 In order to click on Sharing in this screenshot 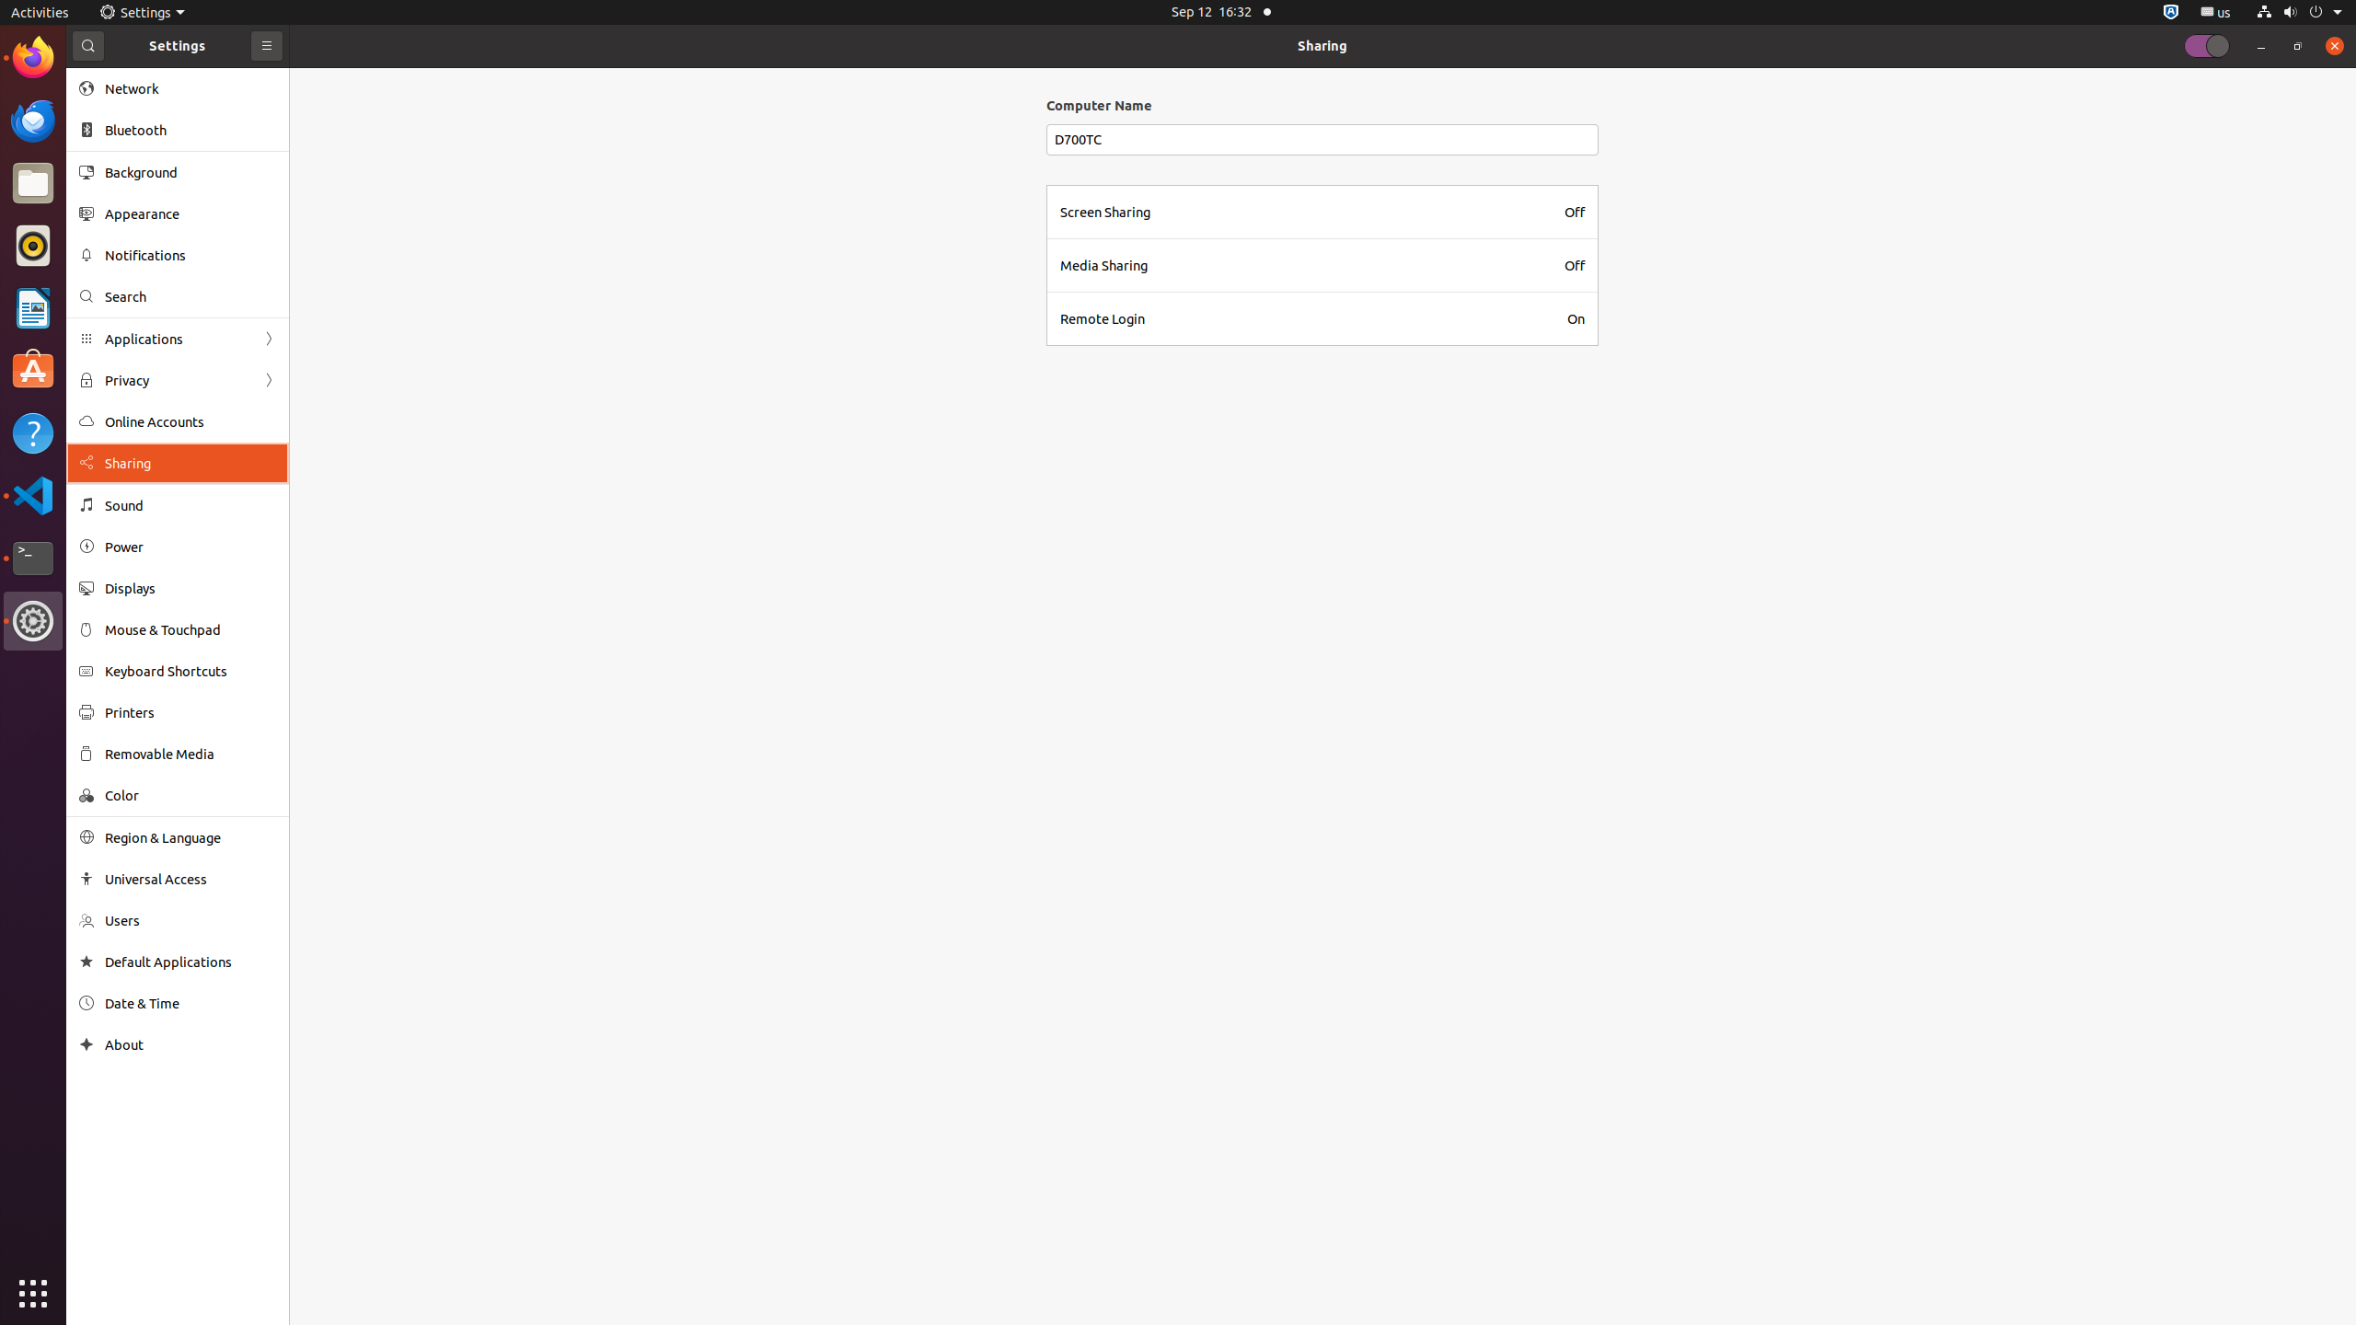, I will do `click(1322, 46)`.